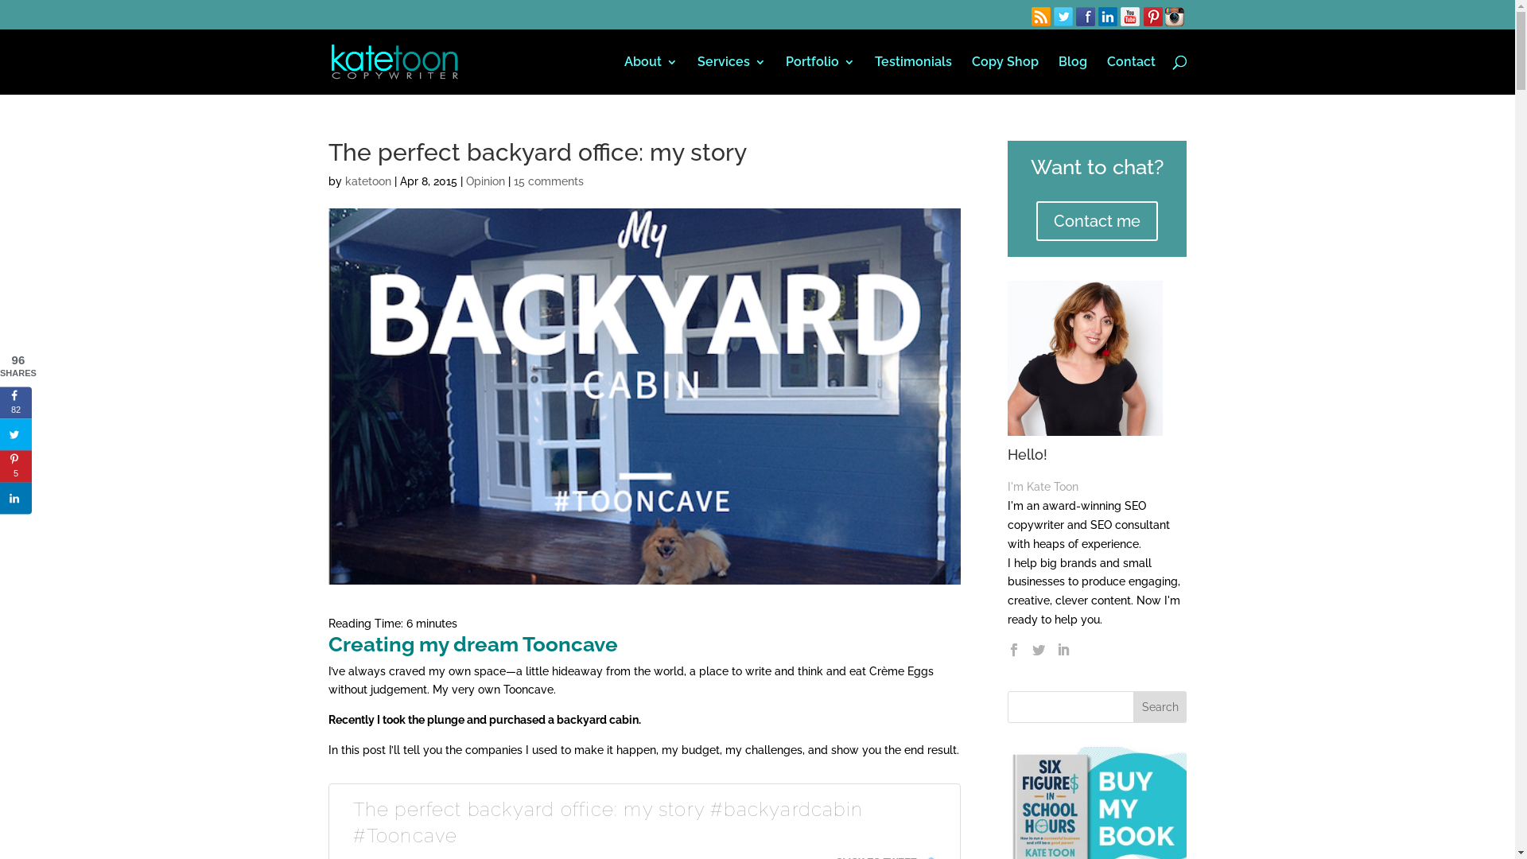 This screenshot has height=859, width=1527. What do you see at coordinates (820, 75) in the screenshot?
I see `Portfolio` at bounding box center [820, 75].